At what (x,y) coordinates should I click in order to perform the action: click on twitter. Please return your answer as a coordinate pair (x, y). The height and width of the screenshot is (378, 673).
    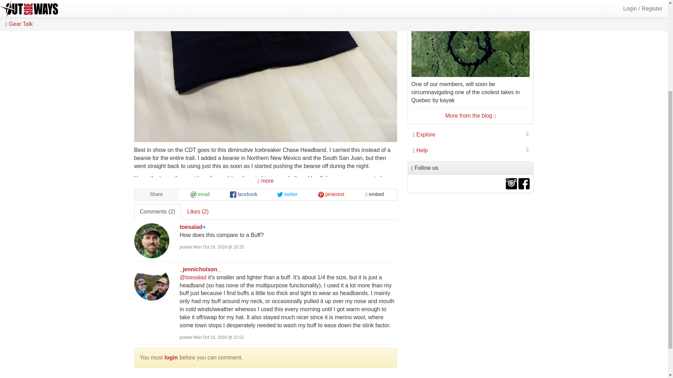
    Looking at the image, I should click on (287, 195).